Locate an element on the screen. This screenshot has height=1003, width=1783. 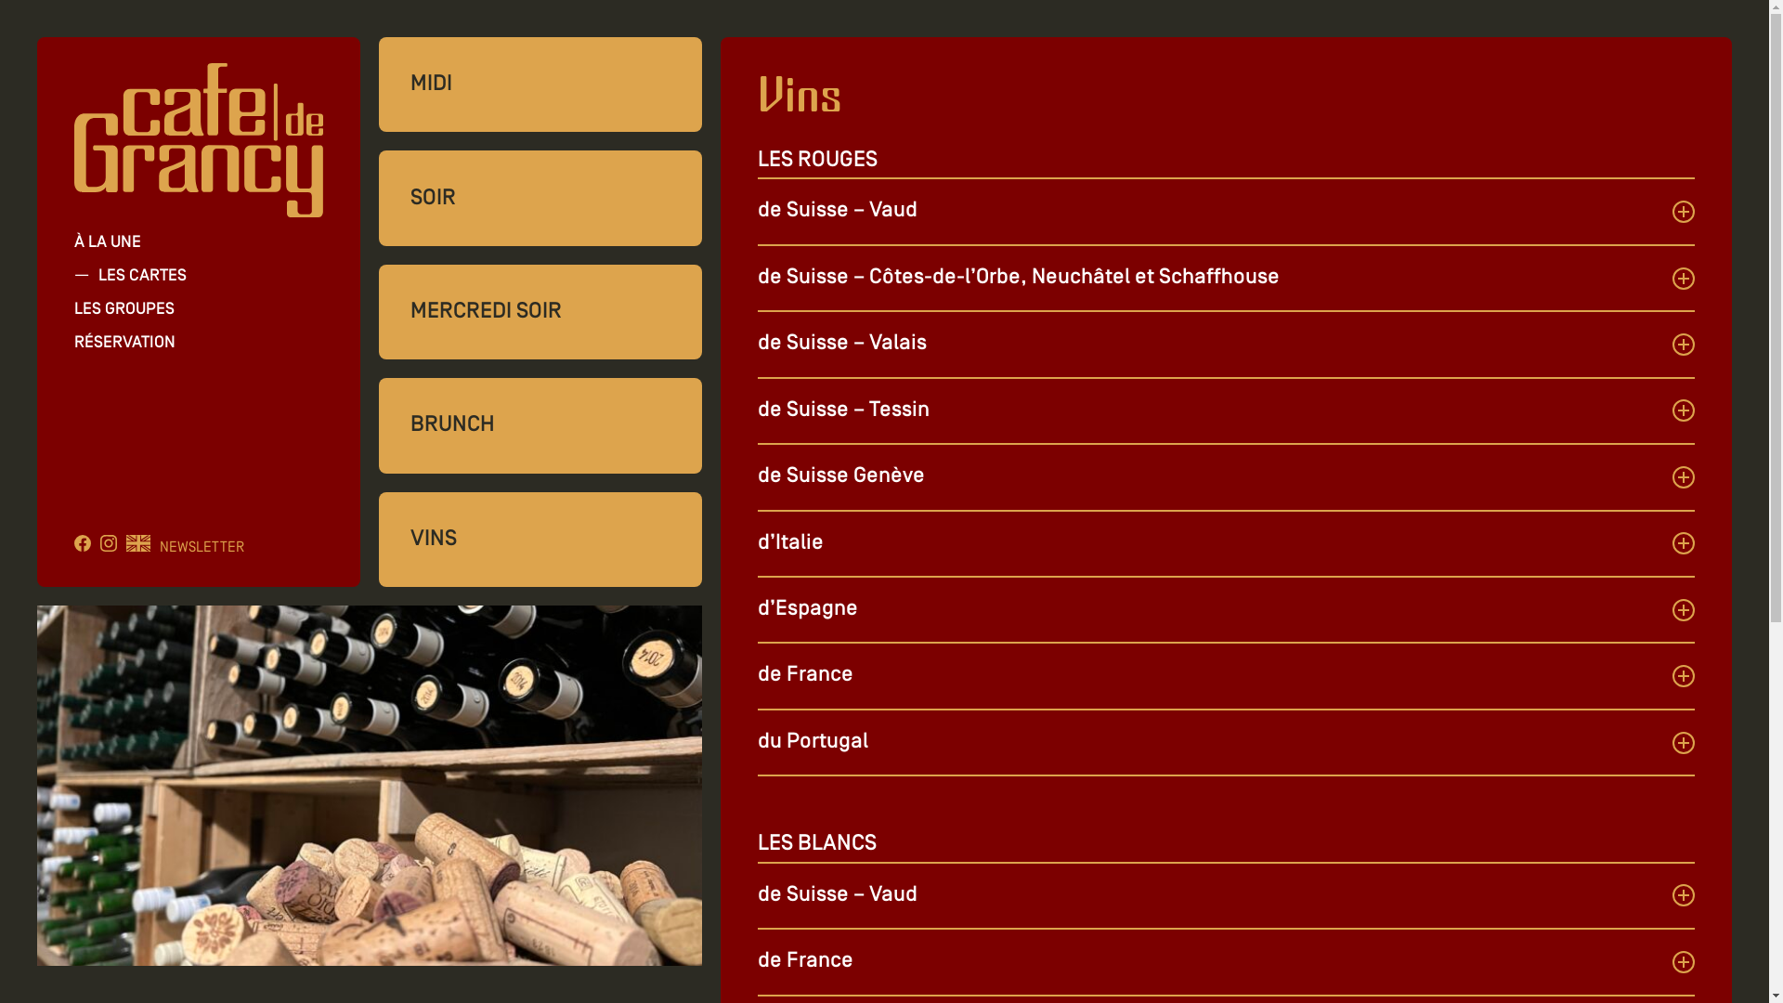
MIDI is located at coordinates (540, 85).